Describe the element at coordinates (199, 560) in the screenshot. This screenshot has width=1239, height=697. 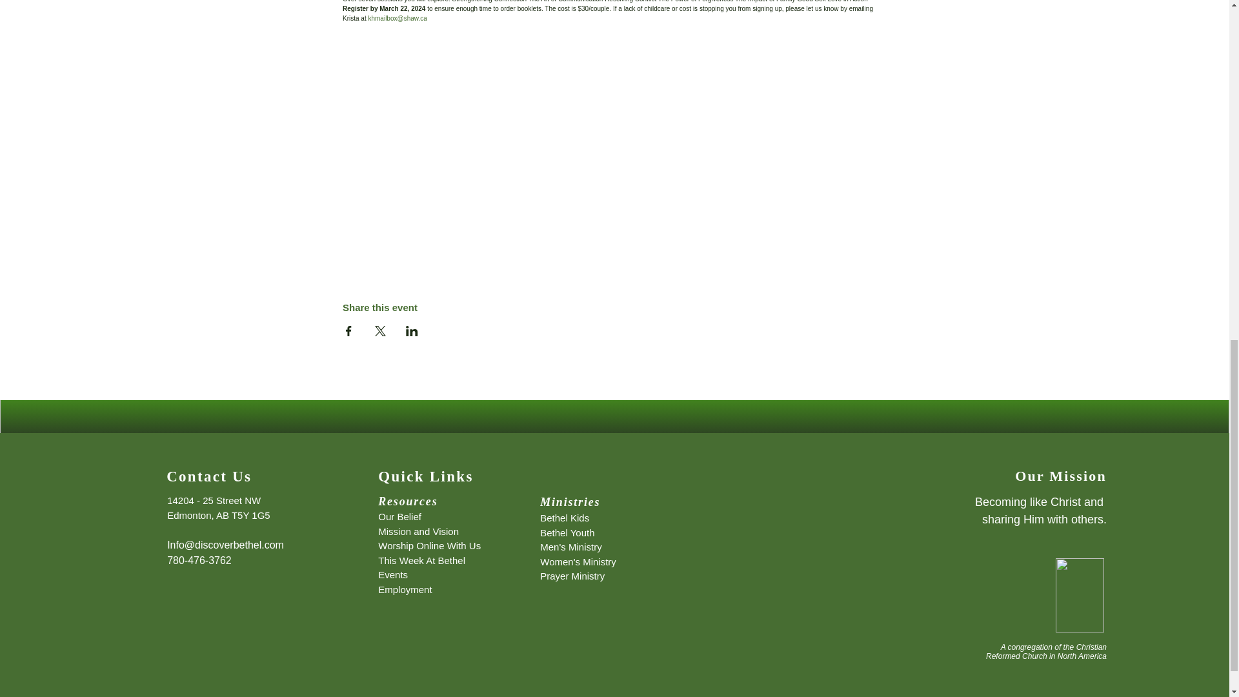
I see `780-476-3762` at that location.